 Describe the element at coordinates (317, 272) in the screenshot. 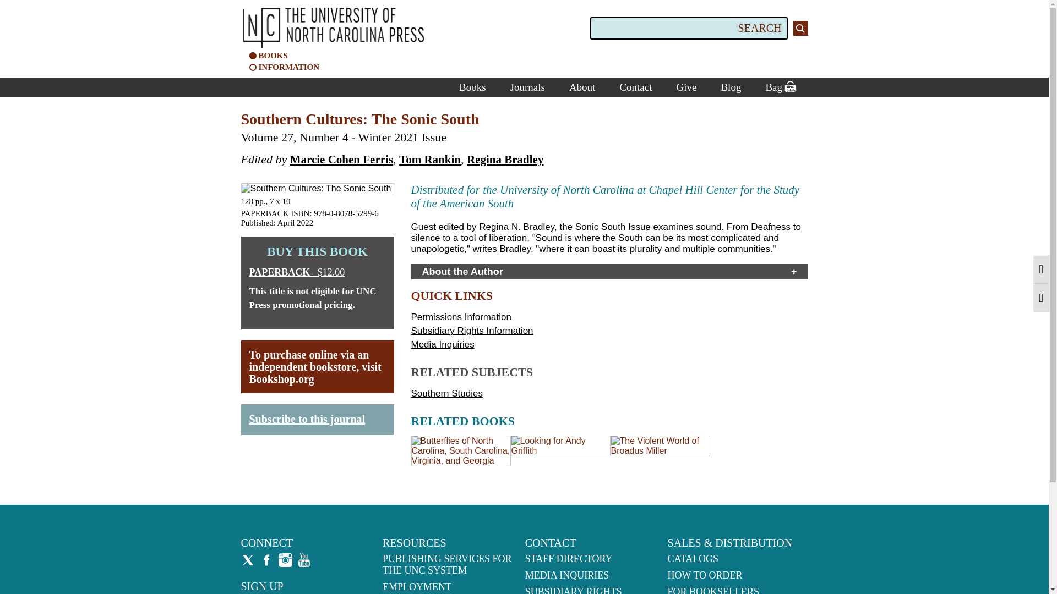

I see `Paperback` at that location.